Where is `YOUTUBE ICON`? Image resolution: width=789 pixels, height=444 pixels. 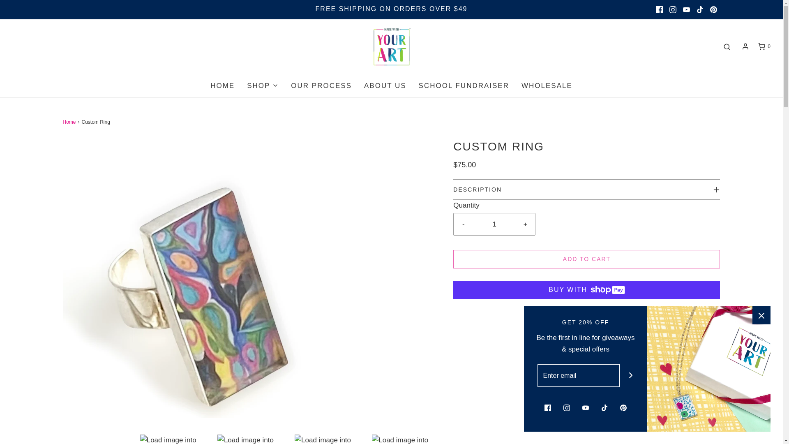
YOUTUBE ICON is located at coordinates (686, 9).